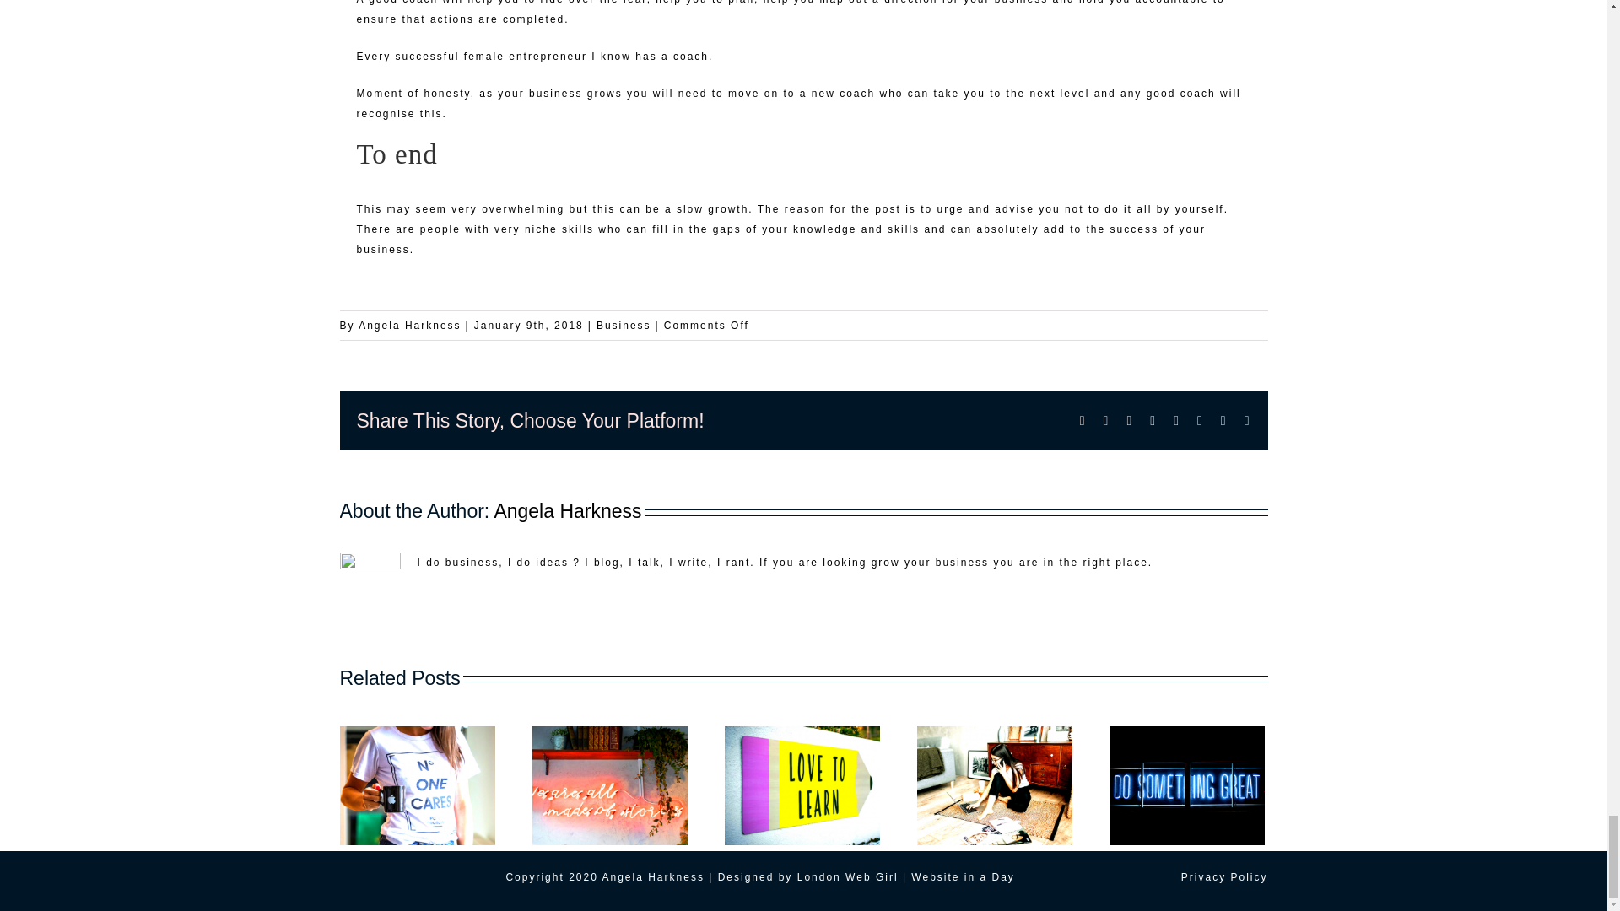 This screenshot has height=911, width=1620. What do you see at coordinates (408, 326) in the screenshot?
I see `Posts by Angela Harkness` at bounding box center [408, 326].